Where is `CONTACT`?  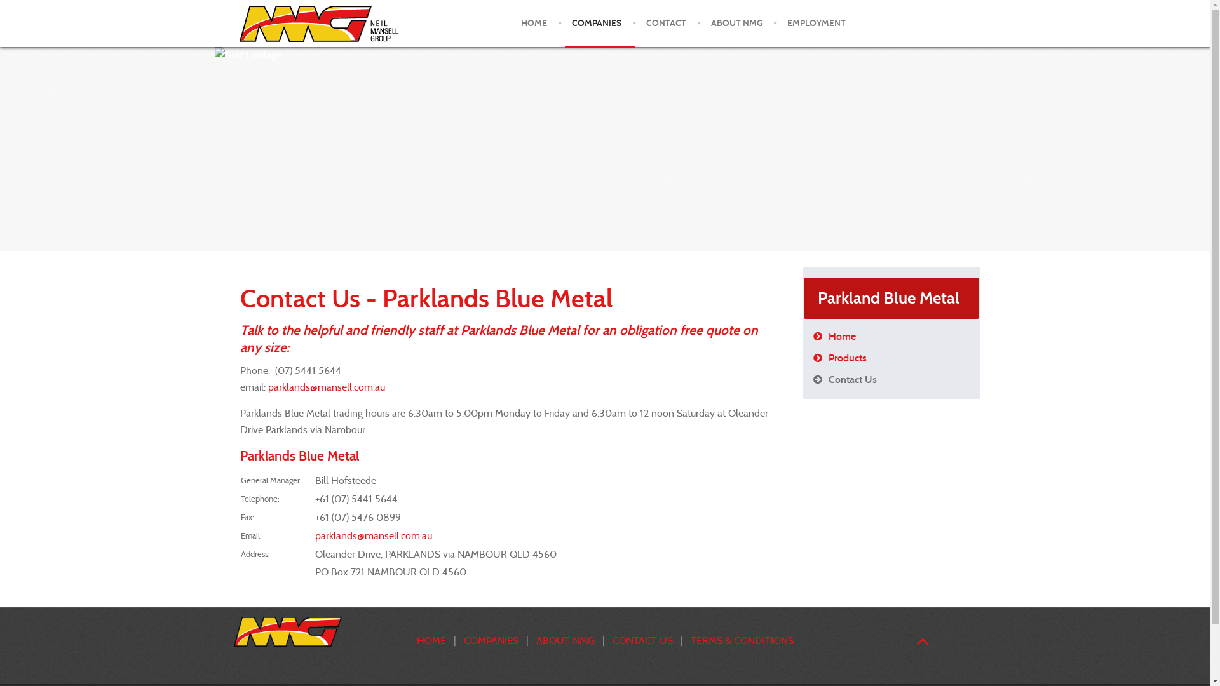 CONTACT is located at coordinates (666, 24).